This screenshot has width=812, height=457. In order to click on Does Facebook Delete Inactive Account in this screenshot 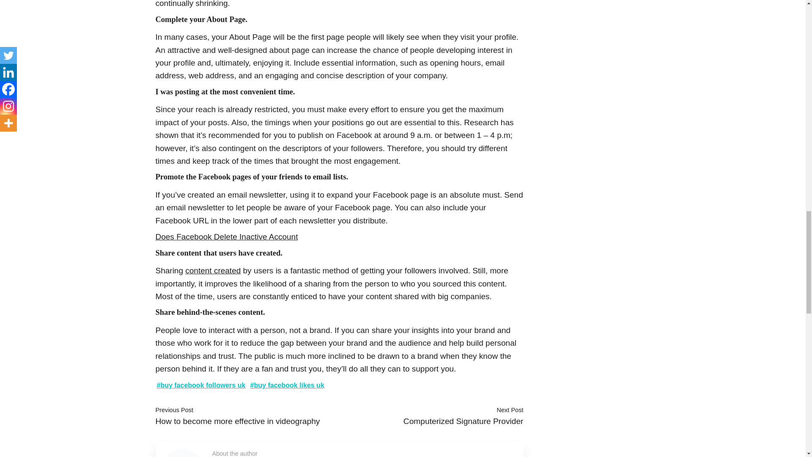, I will do `click(227, 237)`.